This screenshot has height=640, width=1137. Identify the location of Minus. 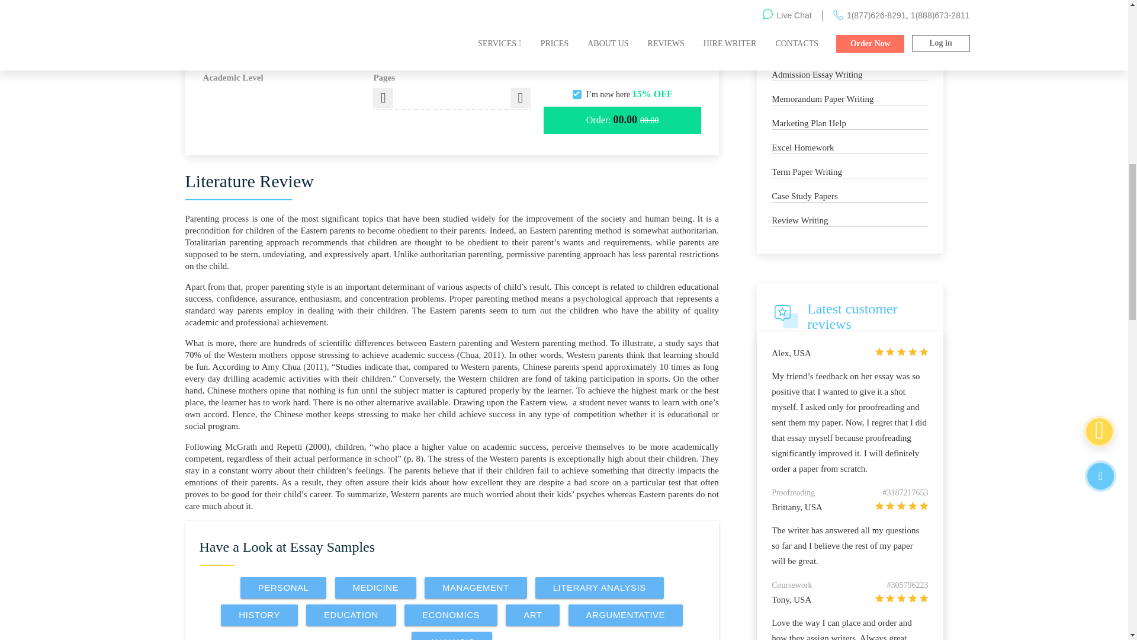
(383, 97).